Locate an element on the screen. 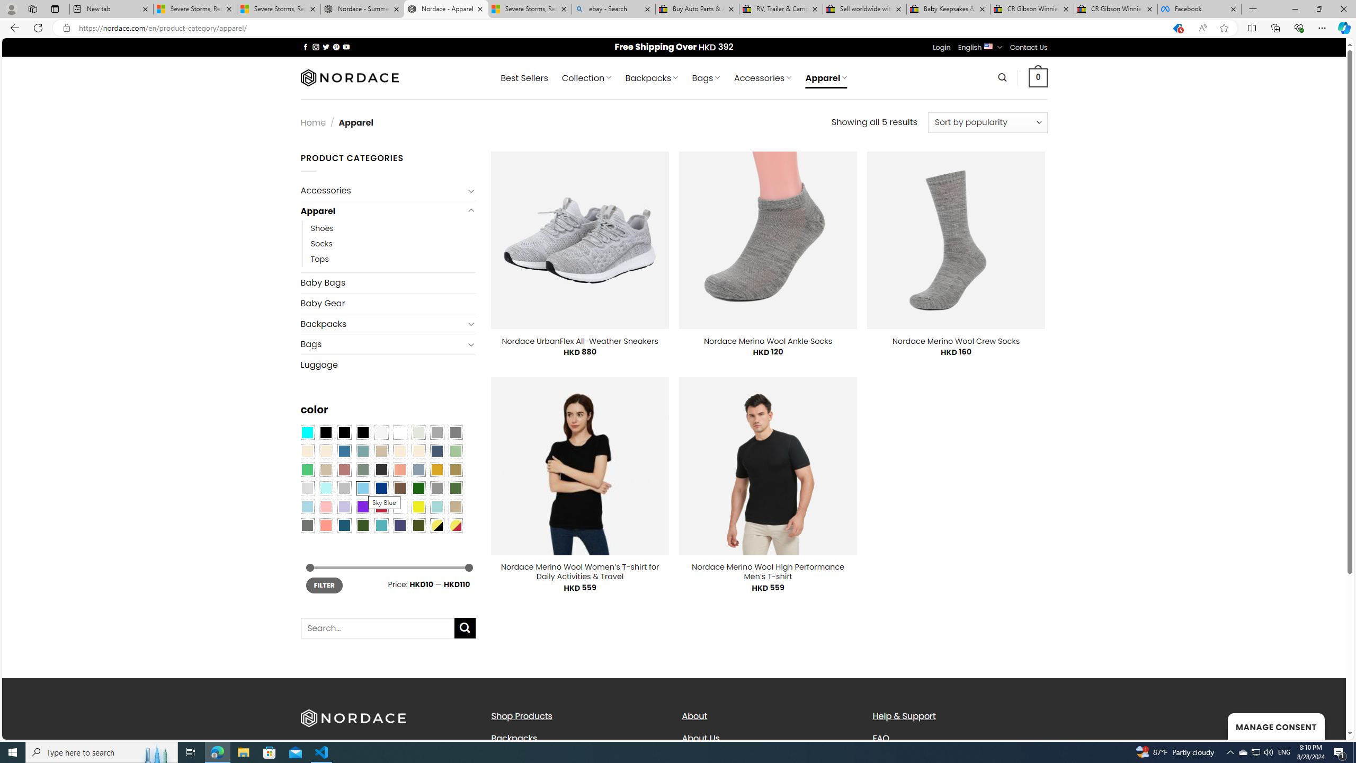 The height and width of the screenshot is (763, 1356). Baby Gear is located at coordinates (388, 303).